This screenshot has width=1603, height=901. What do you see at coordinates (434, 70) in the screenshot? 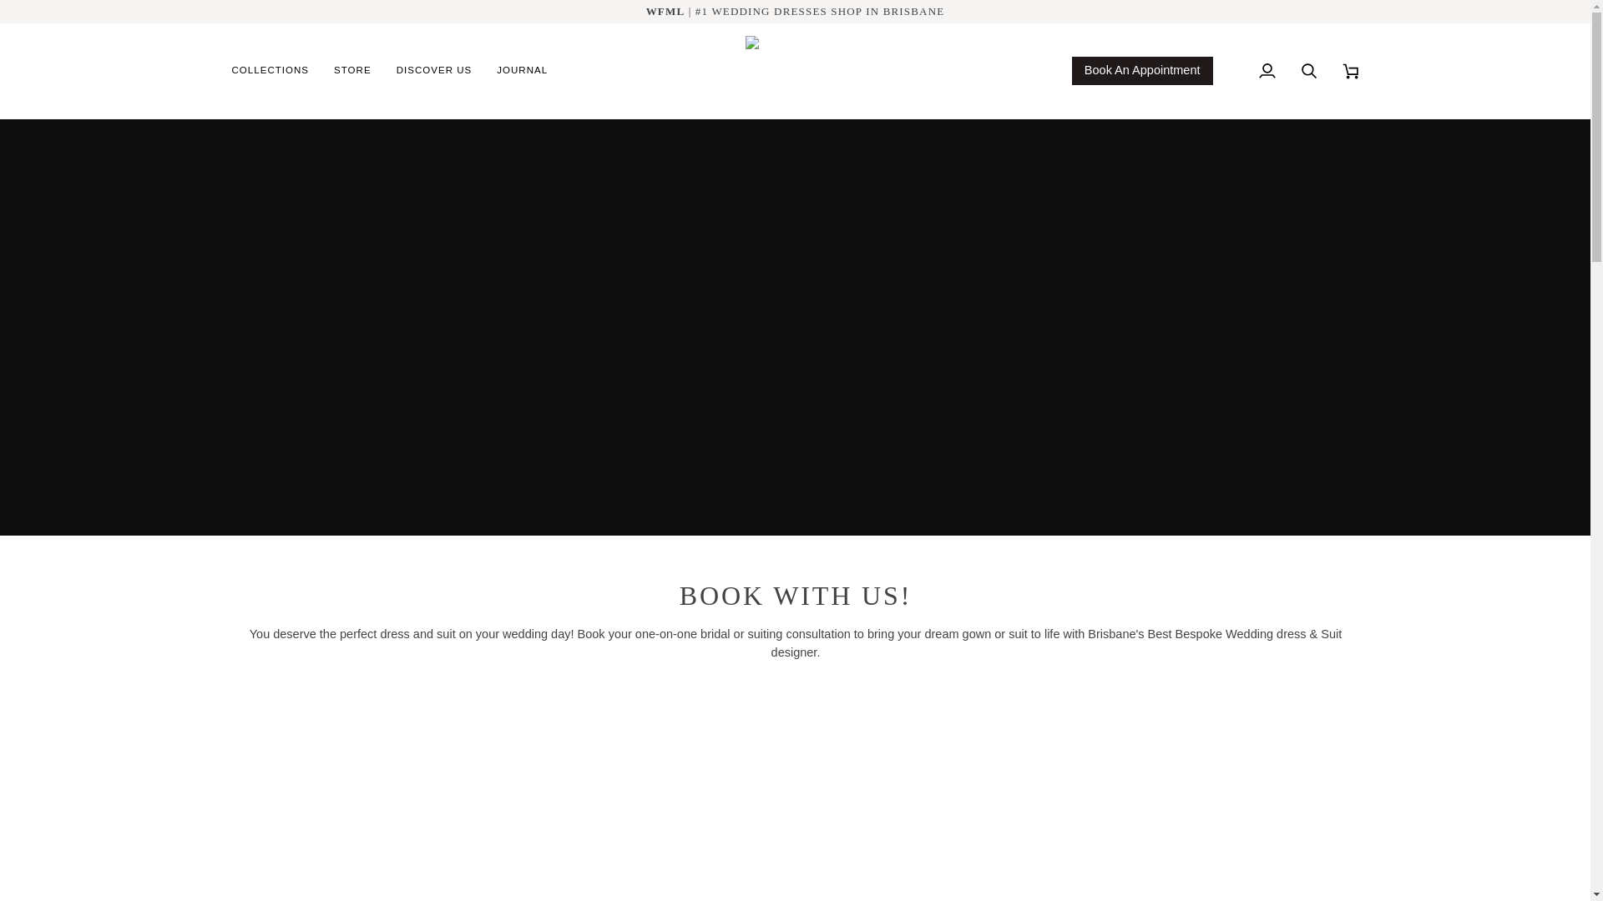
I see `DISCOVER US` at bounding box center [434, 70].